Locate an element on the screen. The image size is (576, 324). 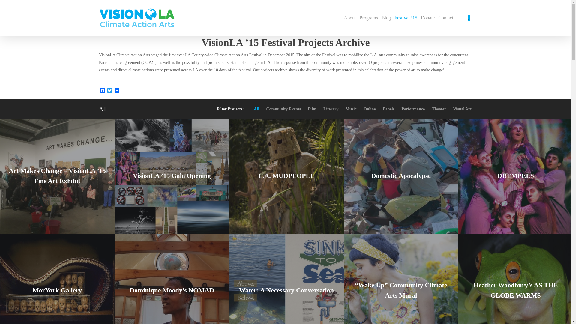
Community Events is located at coordinates (283, 109).